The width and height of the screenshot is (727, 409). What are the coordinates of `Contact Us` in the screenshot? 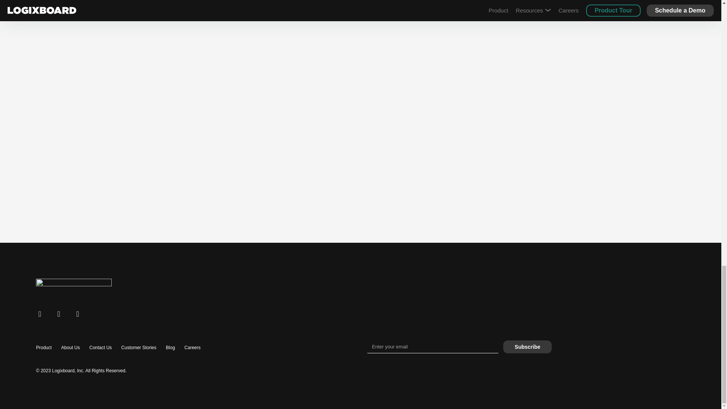 It's located at (101, 348).